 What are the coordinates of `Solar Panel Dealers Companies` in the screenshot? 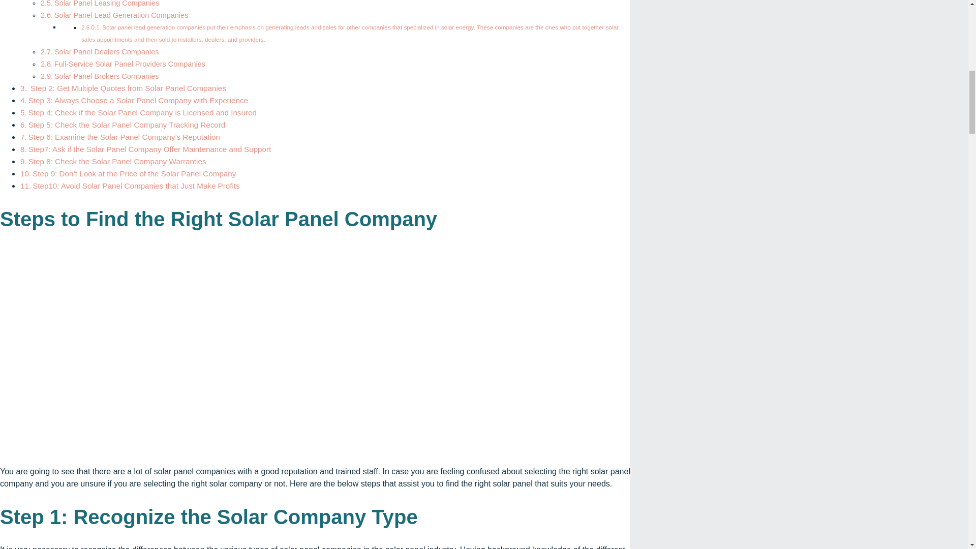 It's located at (106, 52).